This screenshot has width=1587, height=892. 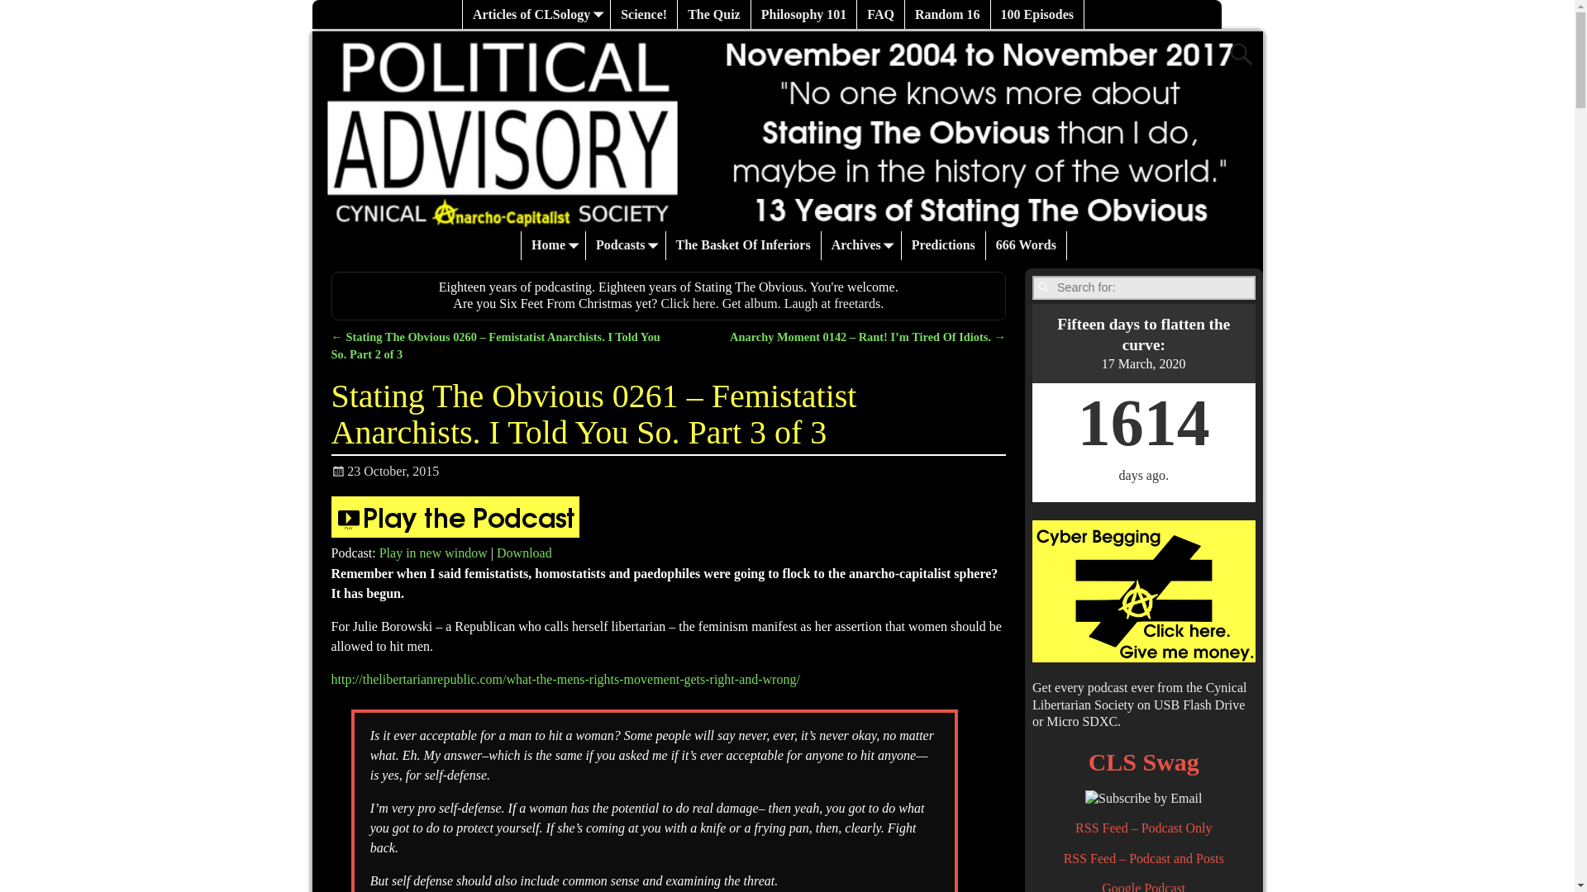 What do you see at coordinates (384, 471) in the screenshot?
I see `06:51` at bounding box center [384, 471].